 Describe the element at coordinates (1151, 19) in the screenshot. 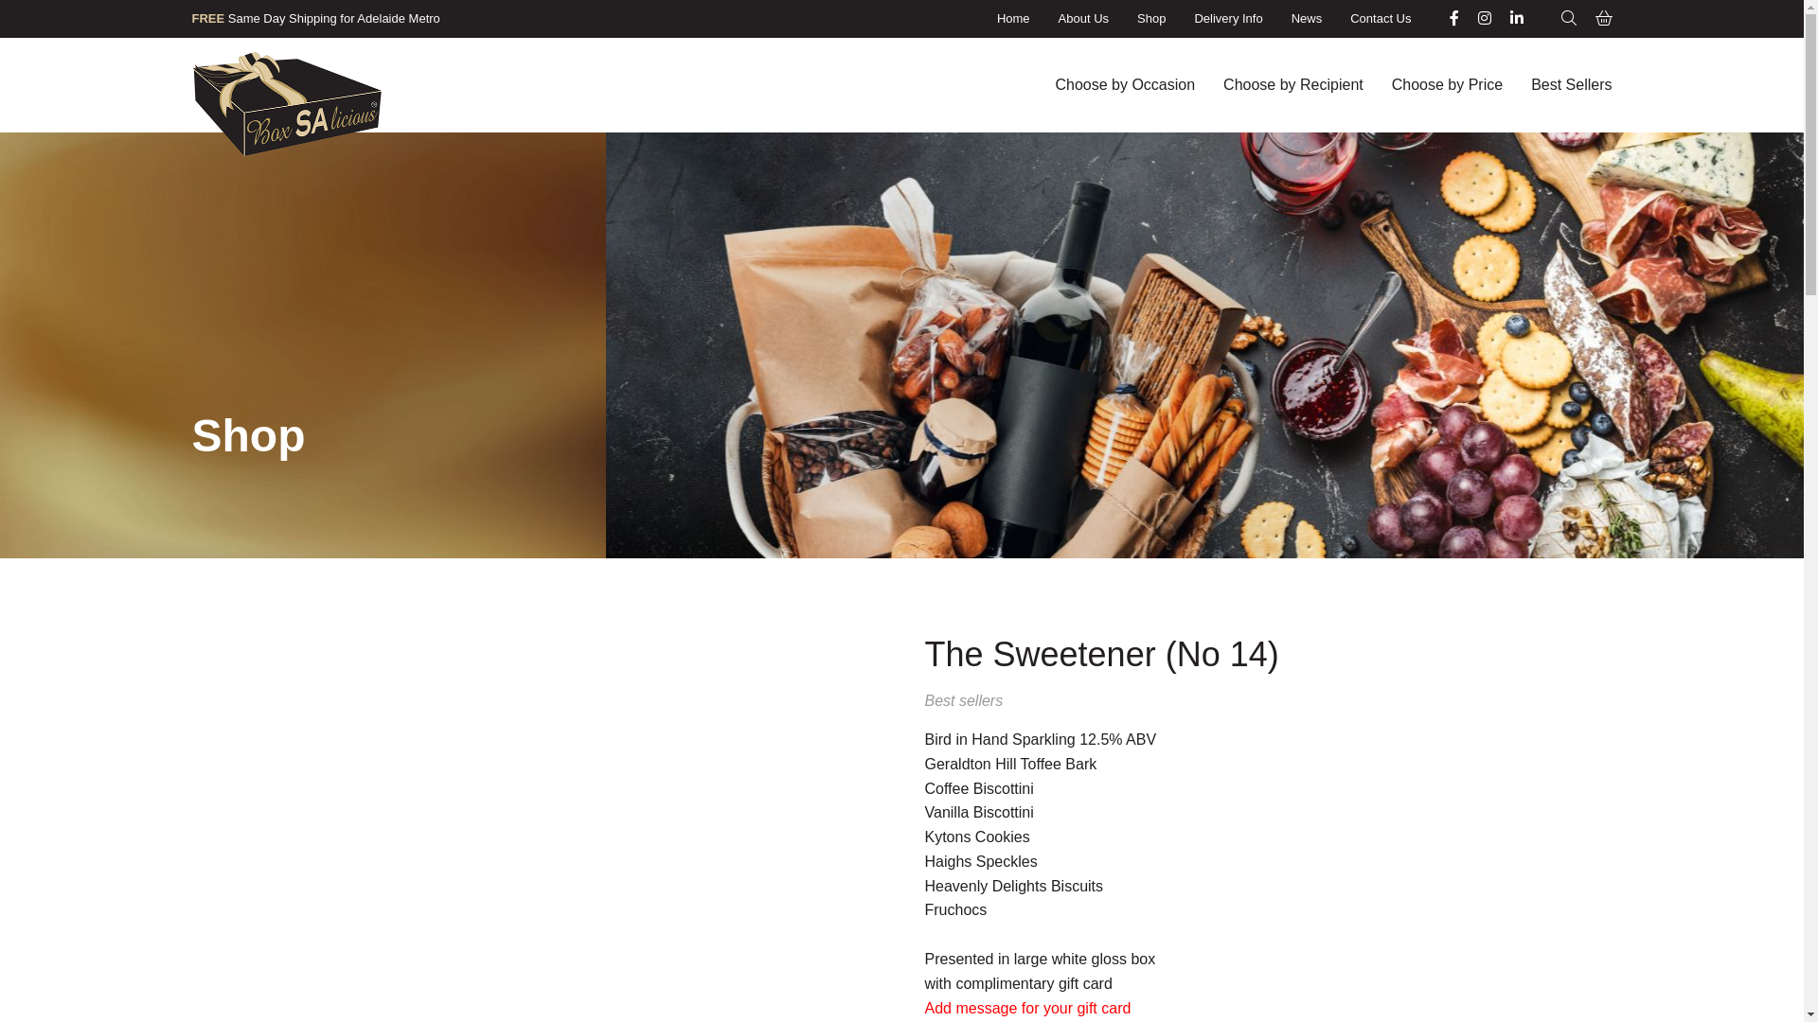

I see `Shop` at that location.